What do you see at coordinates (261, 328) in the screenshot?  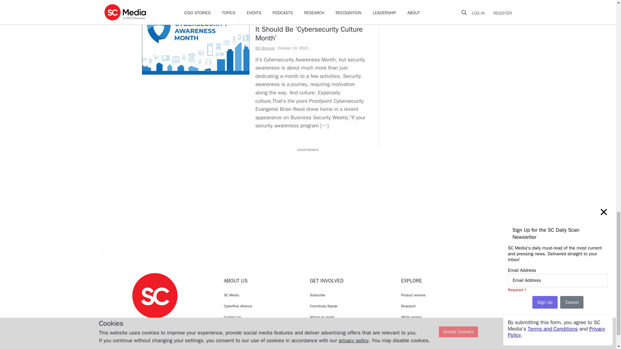 I see `Careers` at bounding box center [261, 328].